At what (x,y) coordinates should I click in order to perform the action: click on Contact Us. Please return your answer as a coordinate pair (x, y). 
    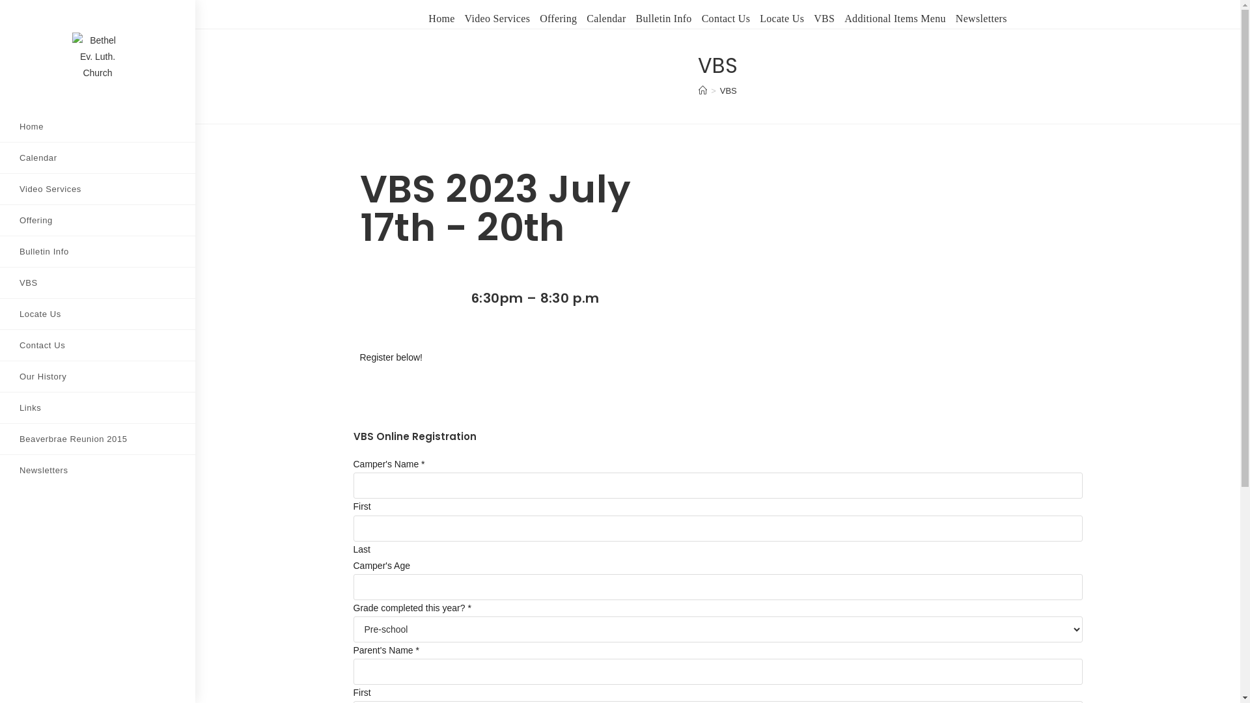
    Looking at the image, I should click on (98, 345).